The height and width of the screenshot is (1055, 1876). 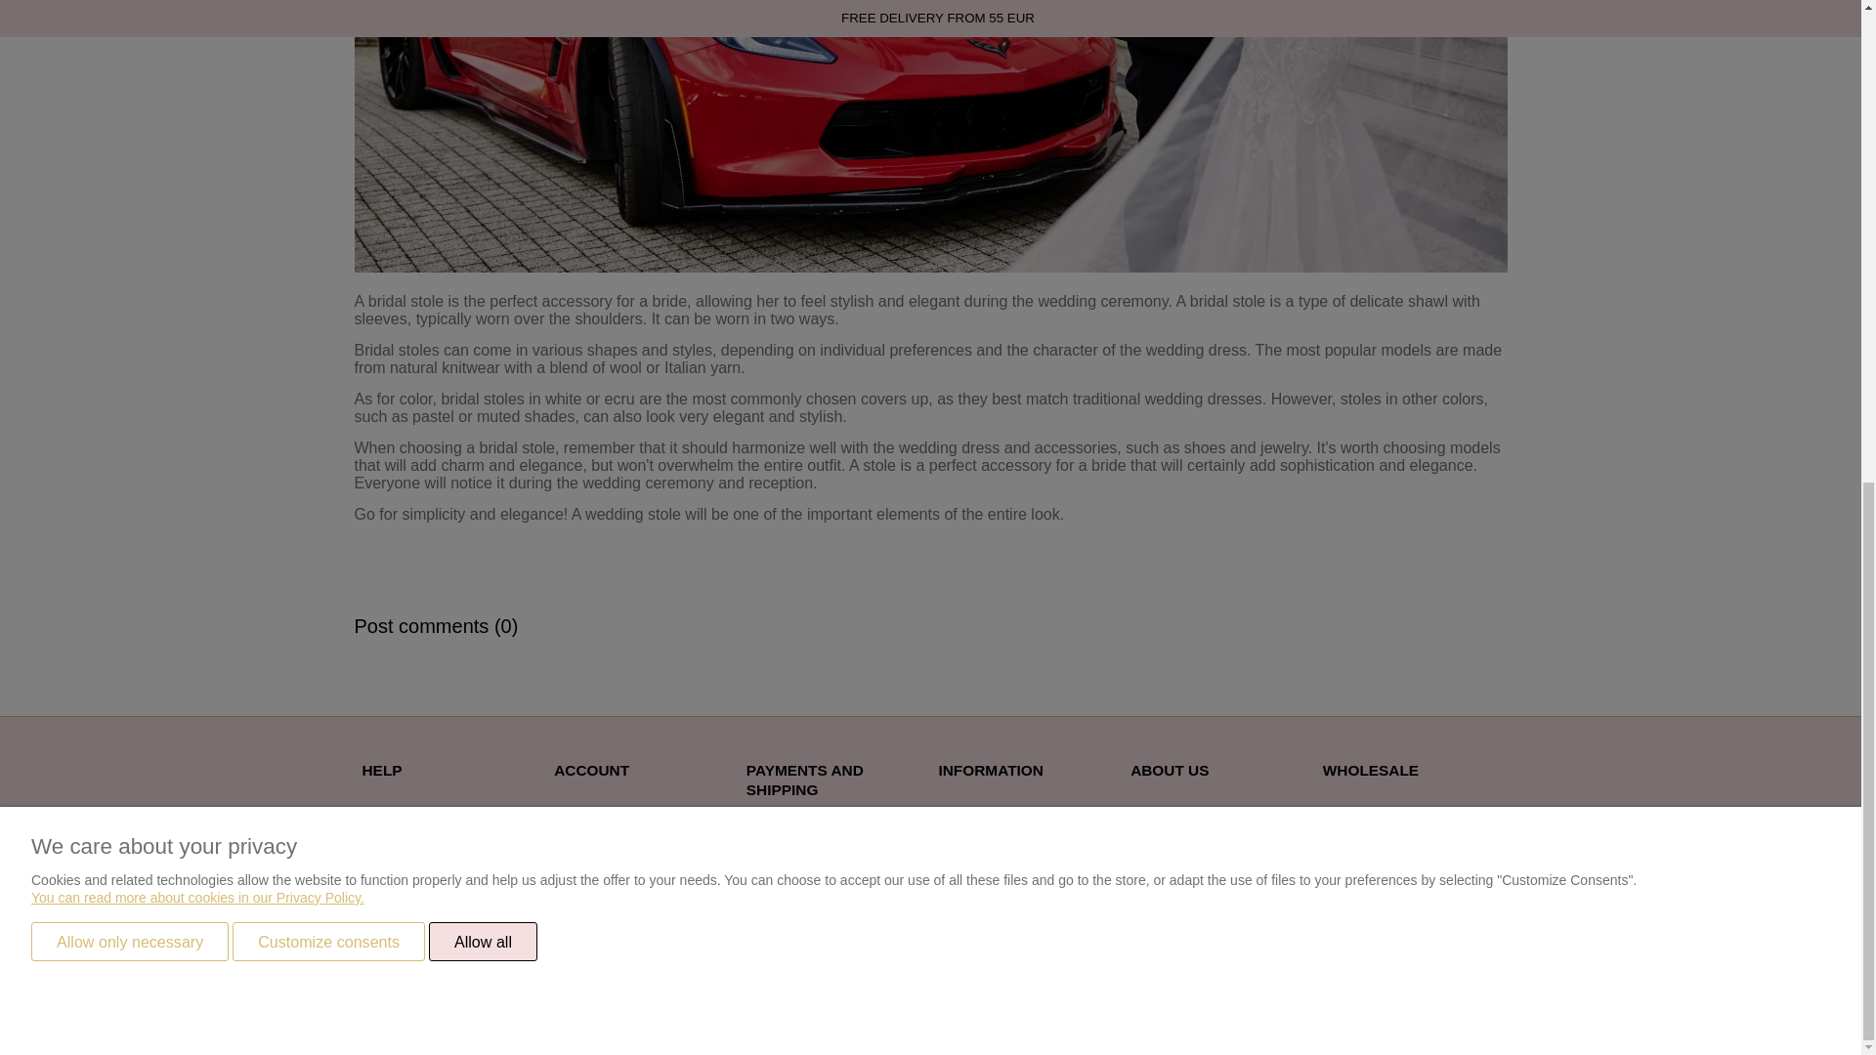 I want to click on Orders, so click(x=575, y=839).